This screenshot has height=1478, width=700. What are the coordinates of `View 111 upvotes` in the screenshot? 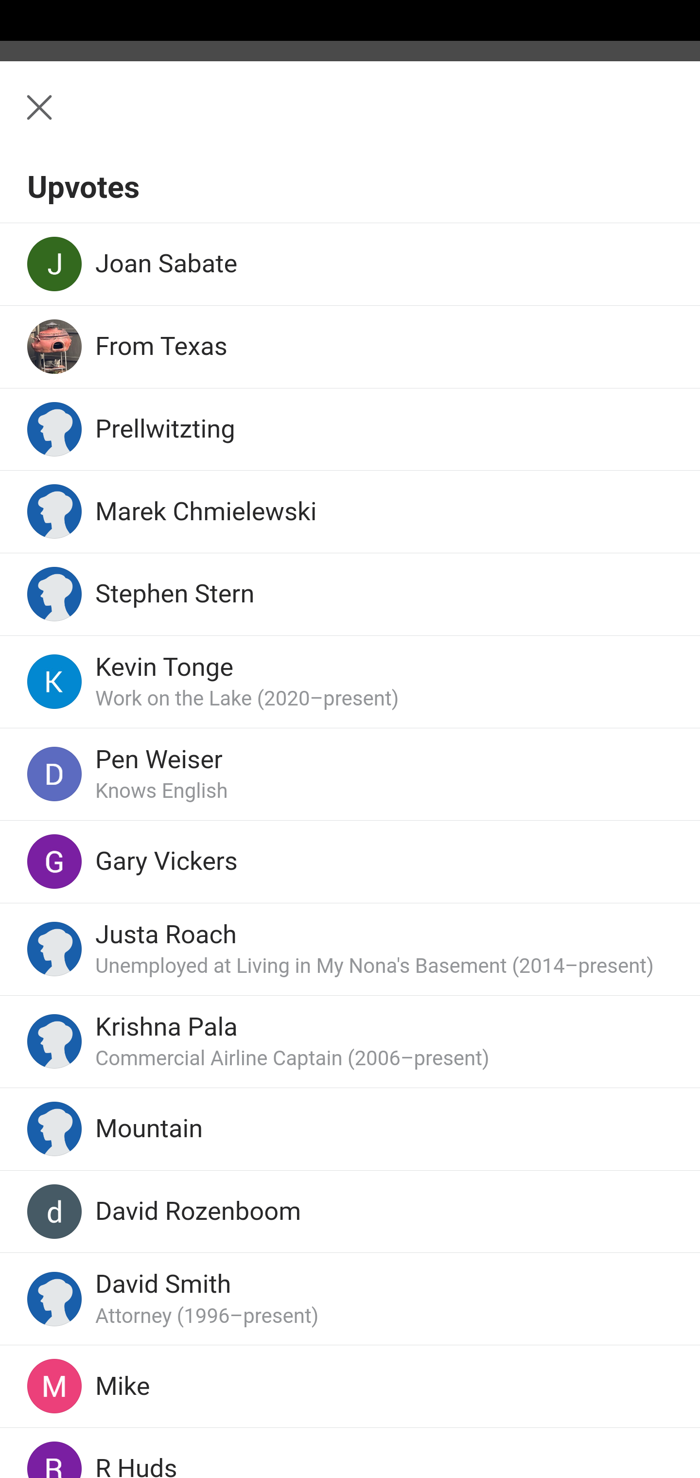 It's located at (204, 1260).